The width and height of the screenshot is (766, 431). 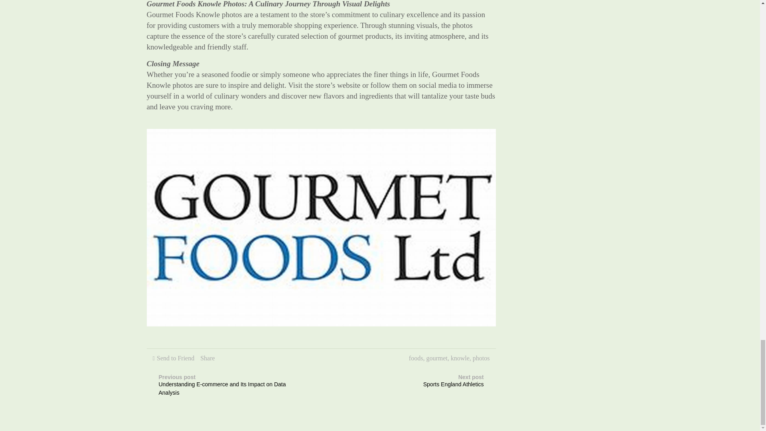 I want to click on knowle, so click(x=207, y=358).